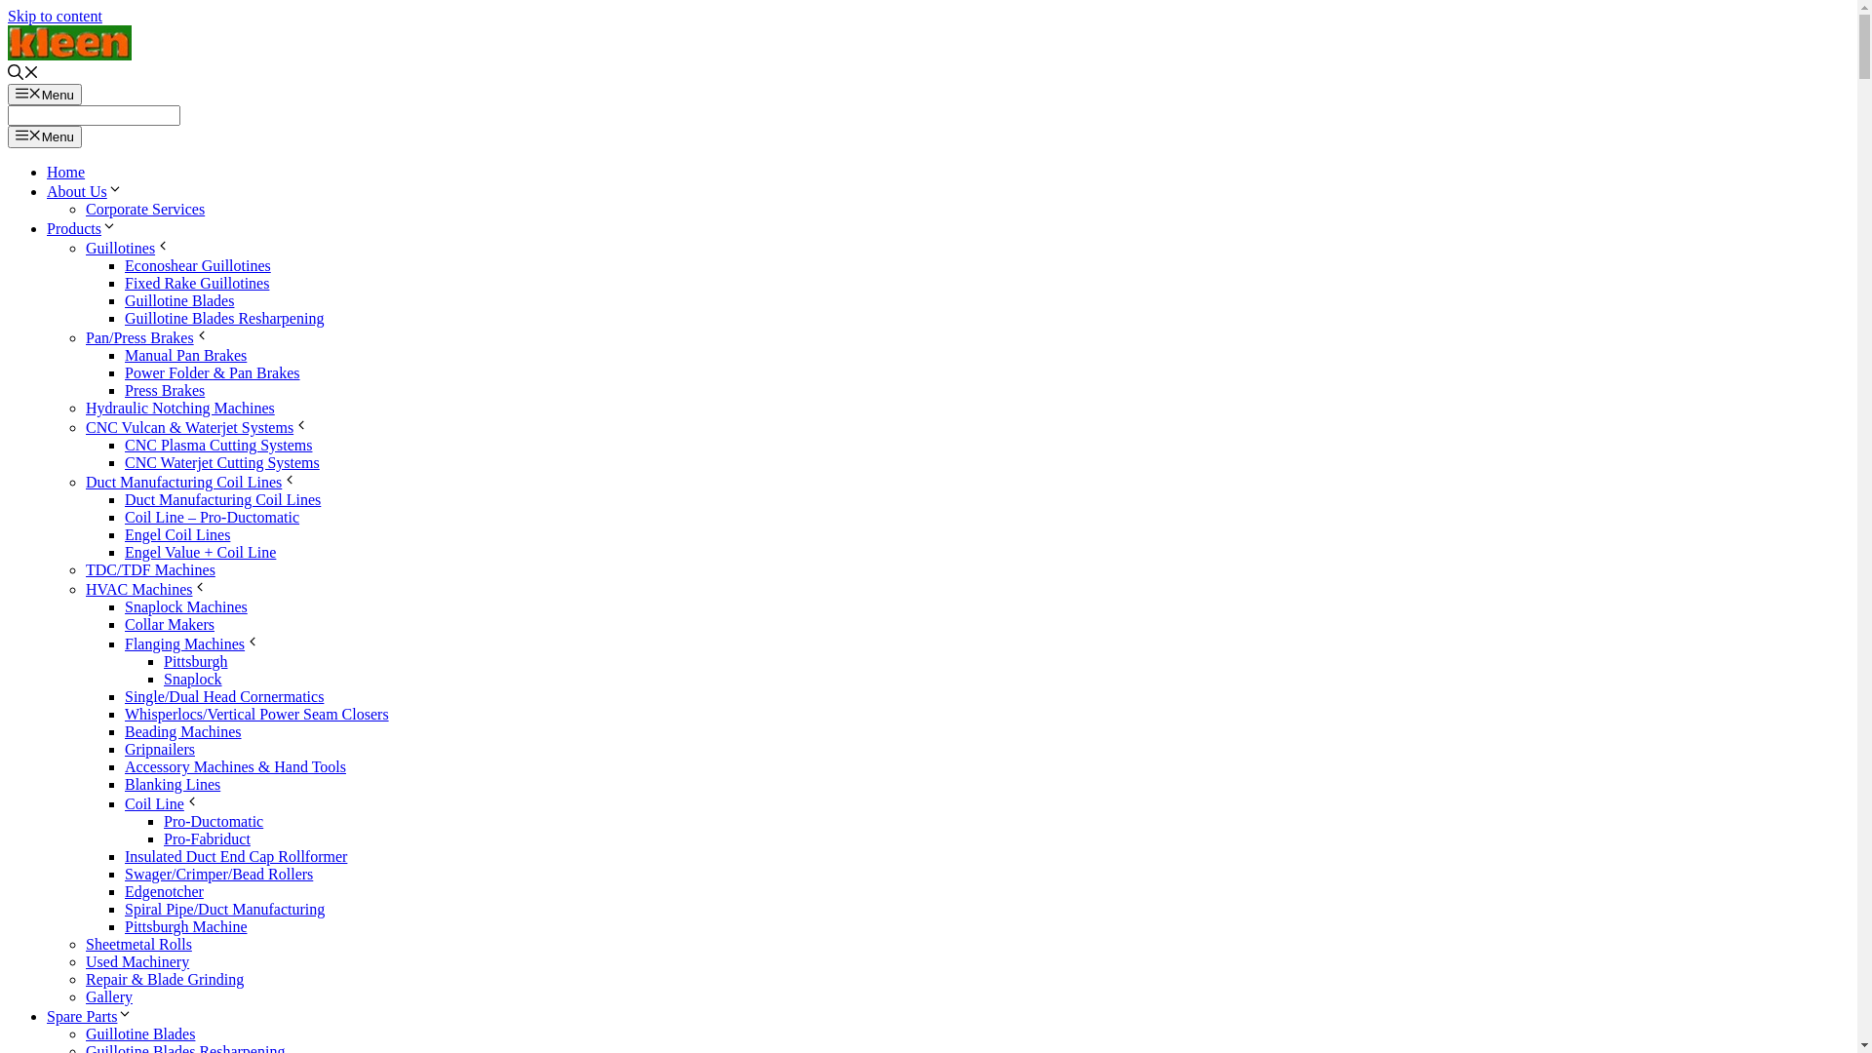 The image size is (1872, 1053). I want to click on Edgenotcher, so click(164, 891).